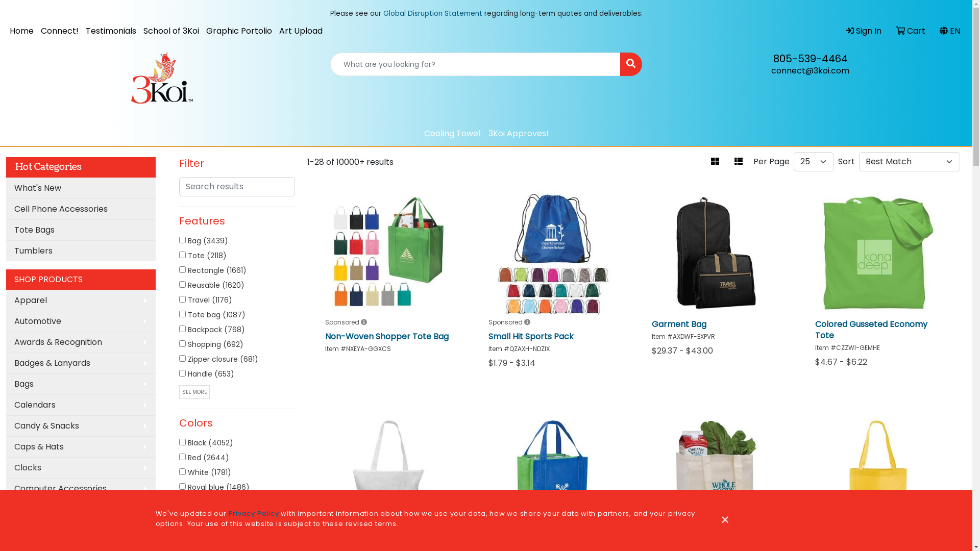 This screenshot has height=551, width=980. What do you see at coordinates (81, 489) in the screenshot?
I see `Computer Accessories` at bounding box center [81, 489].